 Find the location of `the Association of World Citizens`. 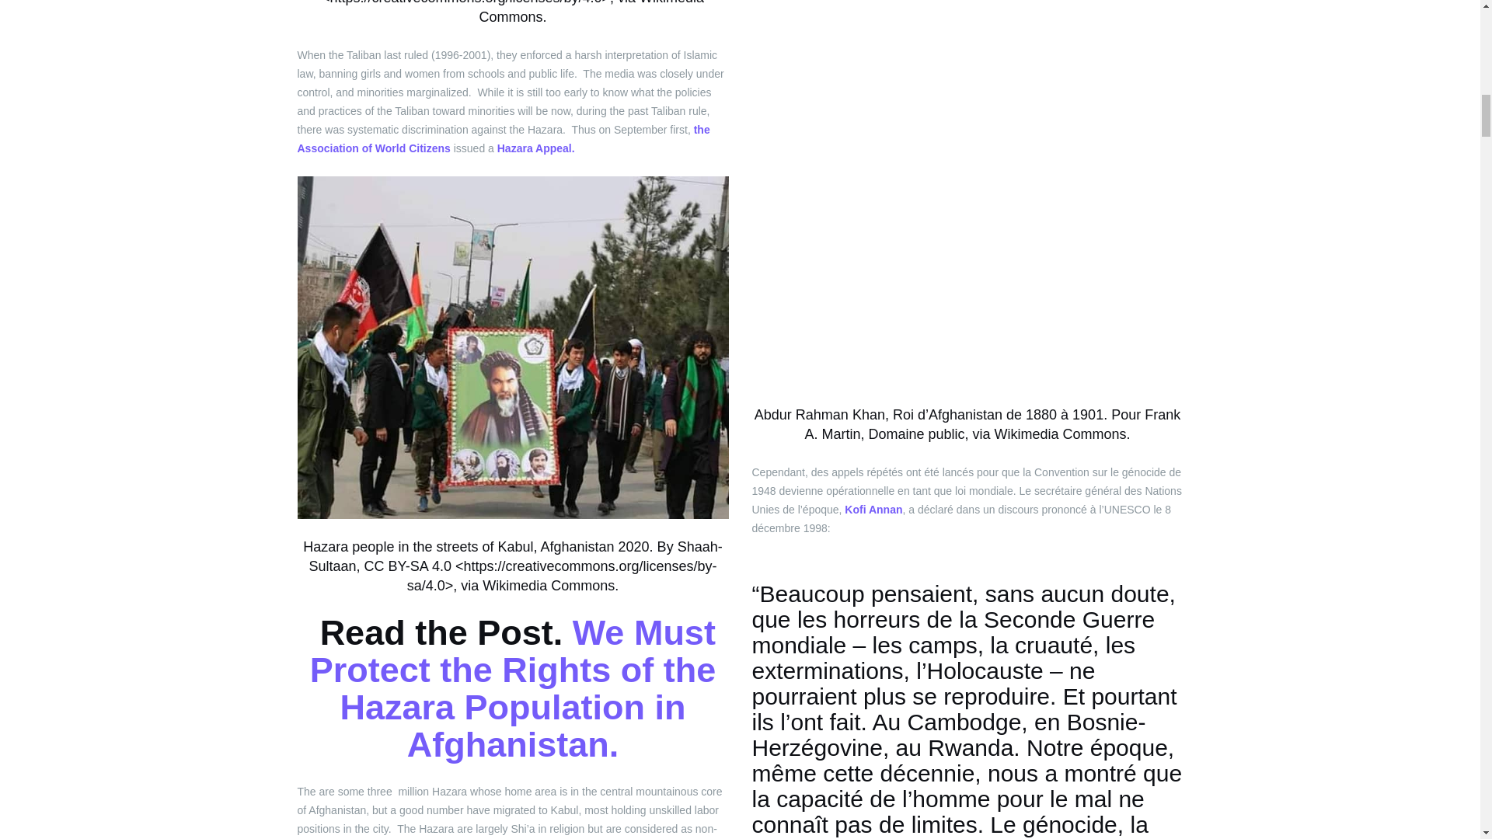

the Association of World Citizens is located at coordinates (504, 138).